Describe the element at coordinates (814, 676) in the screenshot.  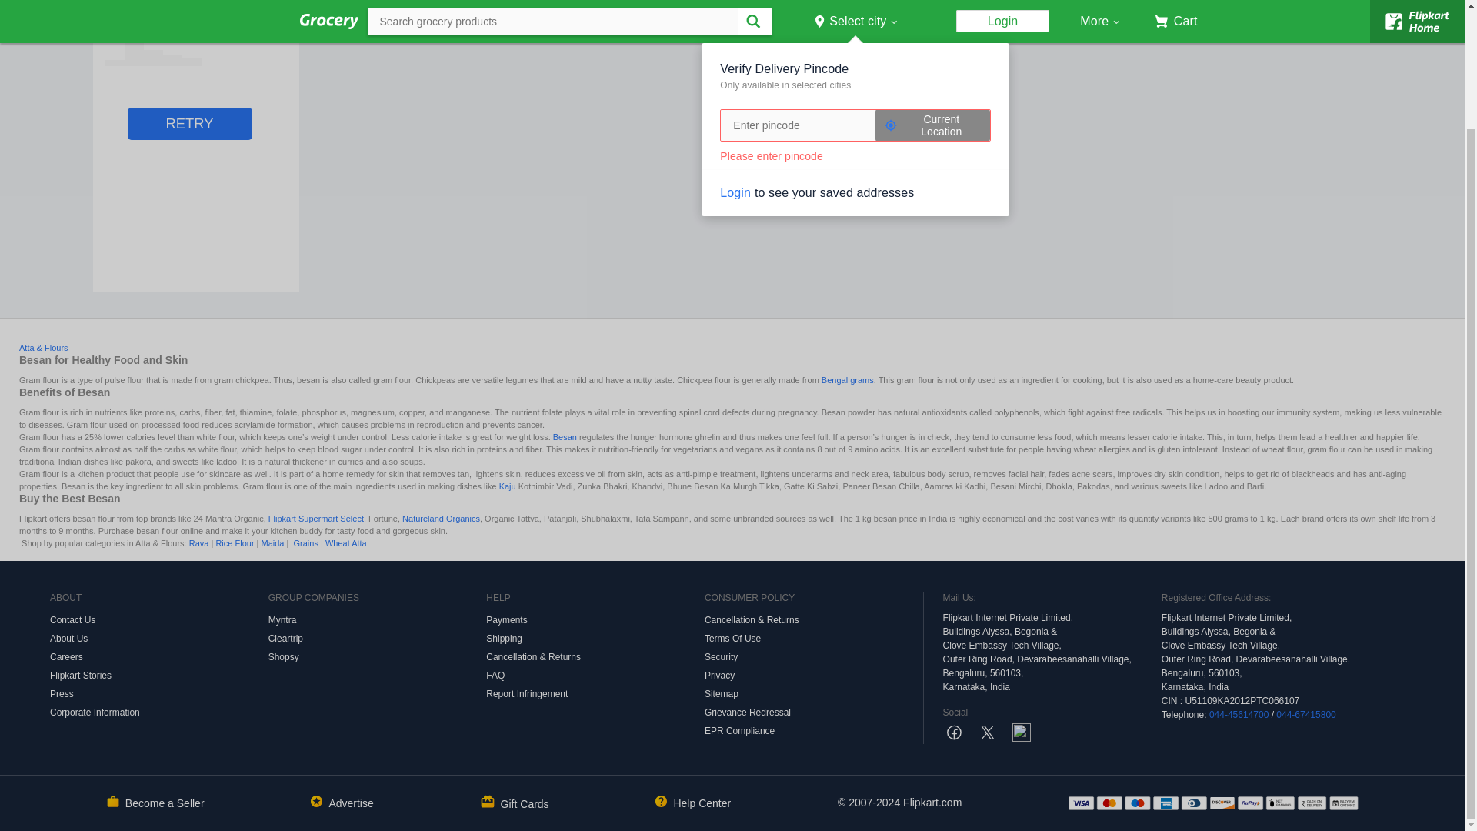
I see `Privacy` at that location.